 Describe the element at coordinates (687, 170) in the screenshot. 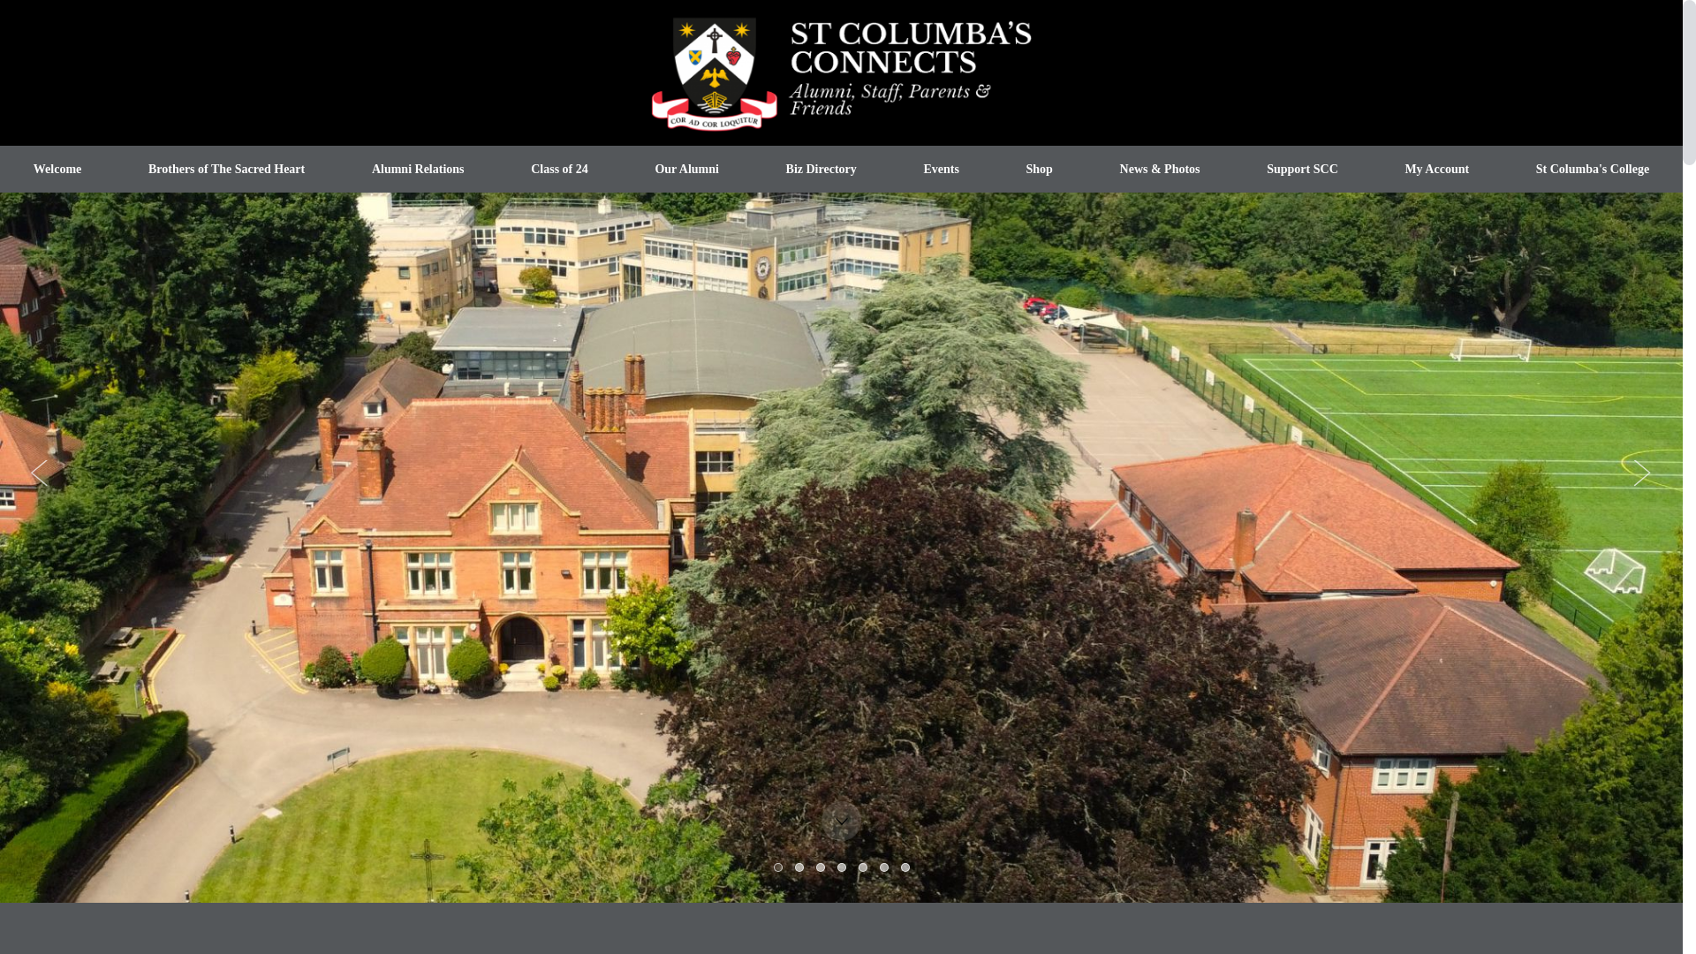

I see `Our Alumni` at that location.